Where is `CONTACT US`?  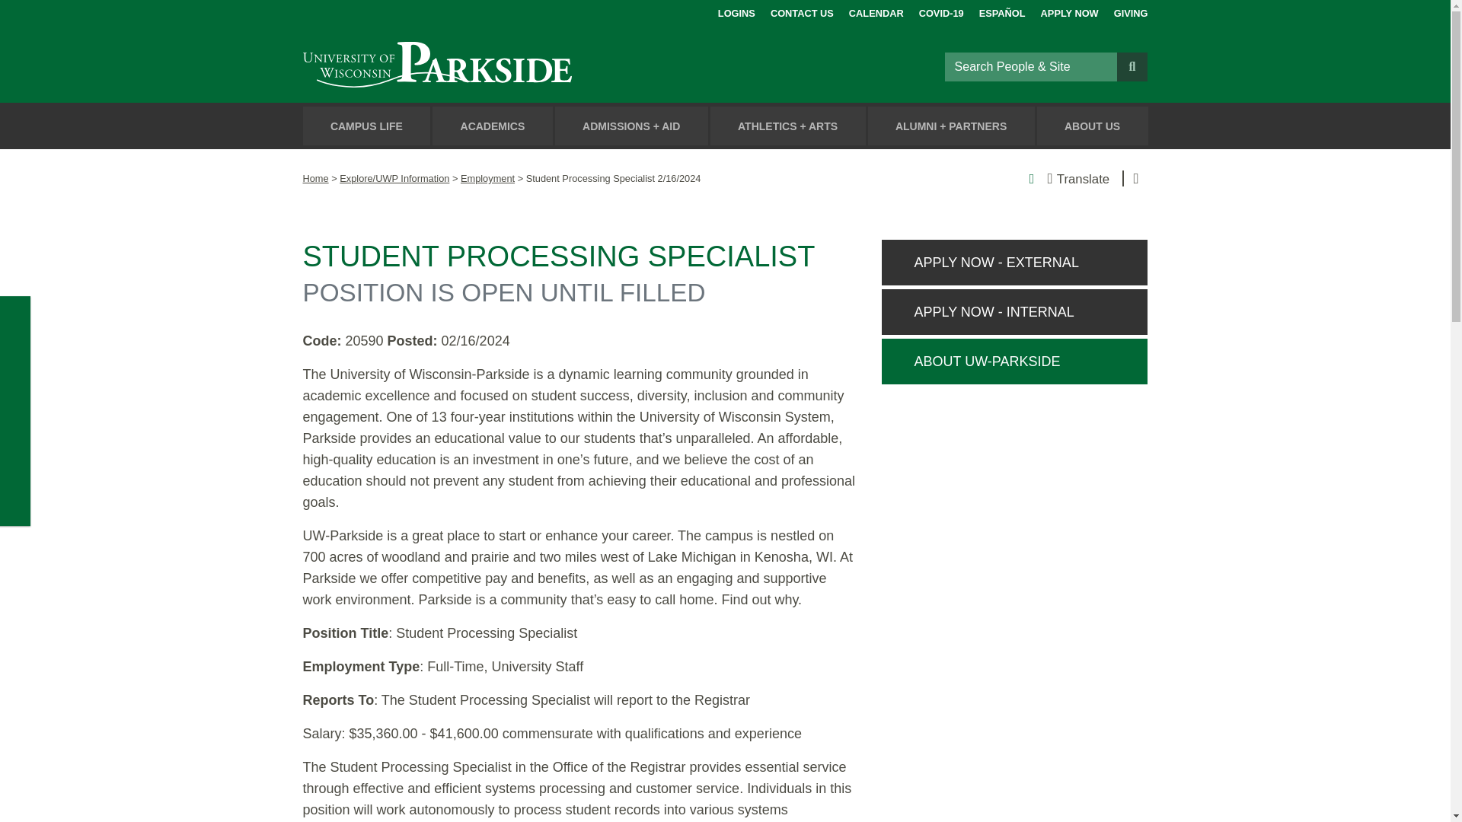 CONTACT US is located at coordinates (801, 11).